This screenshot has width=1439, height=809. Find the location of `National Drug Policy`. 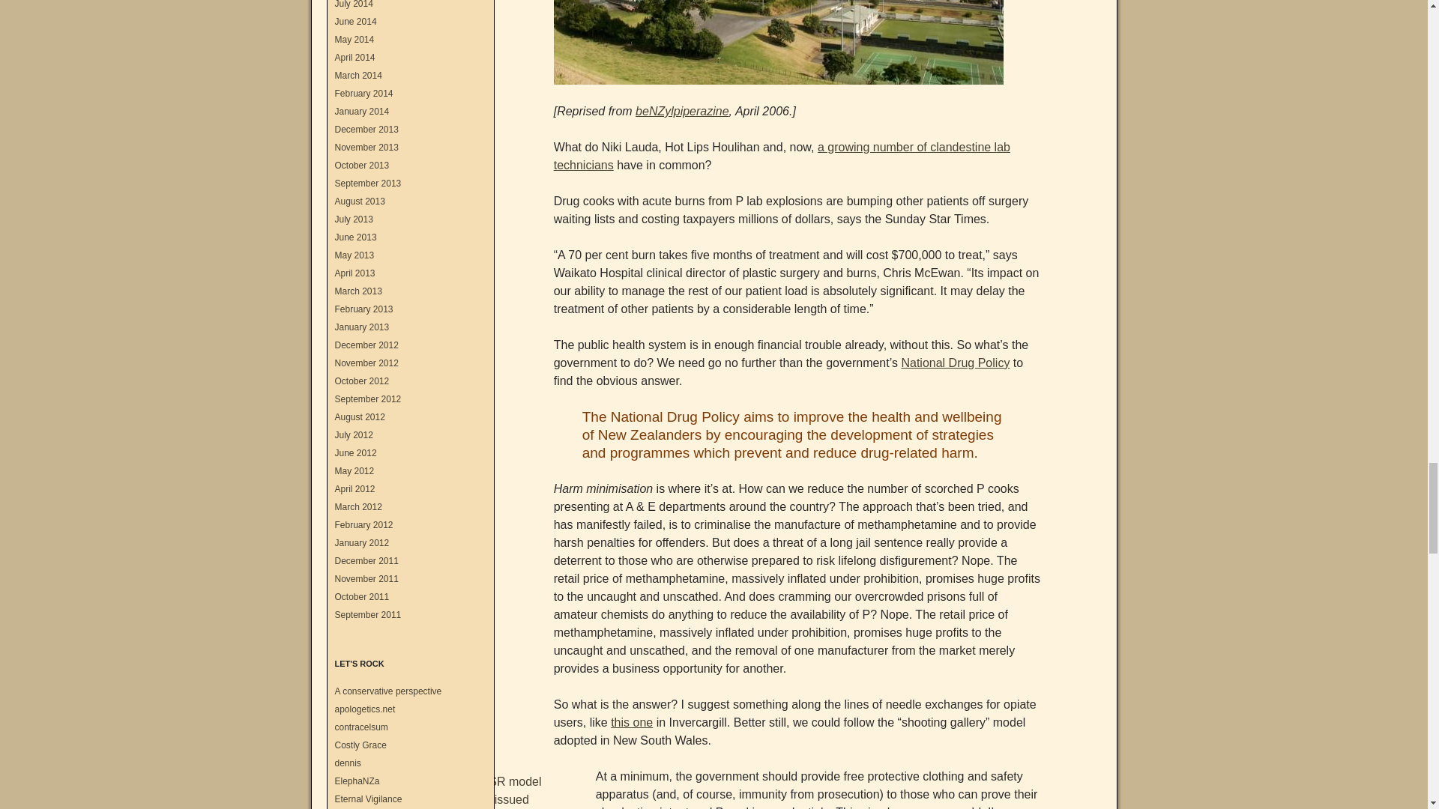

National Drug Policy is located at coordinates (955, 363).